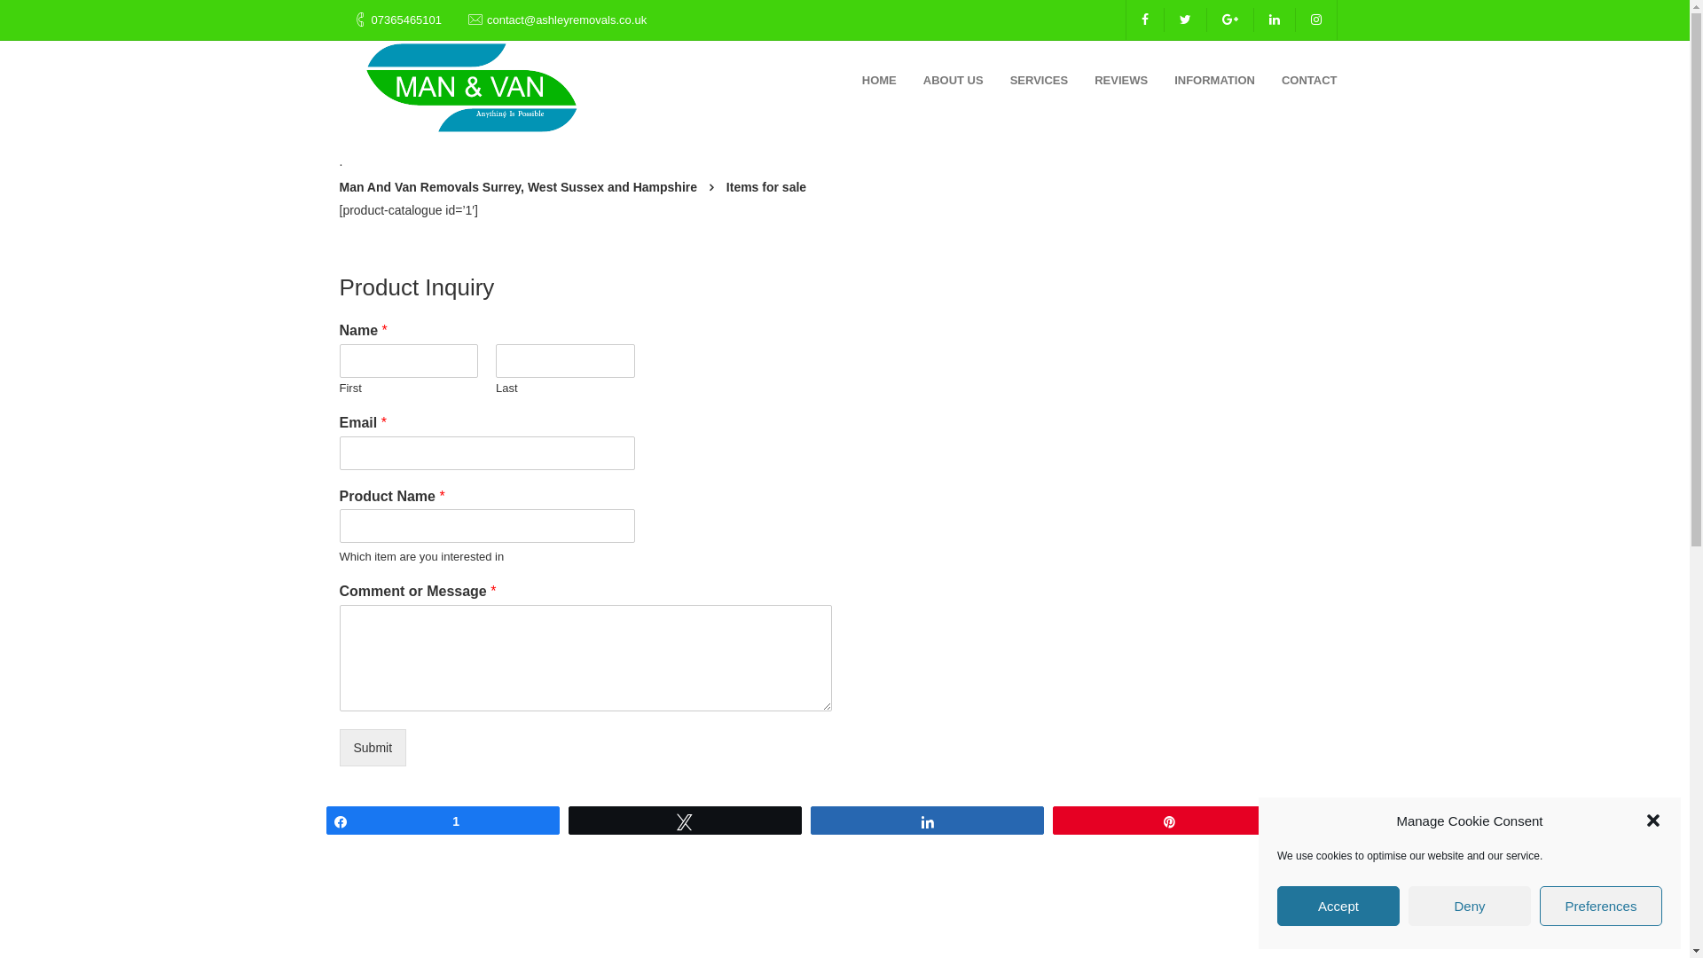  What do you see at coordinates (1309, 80) in the screenshot?
I see `CONTACT` at bounding box center [1309, 80].